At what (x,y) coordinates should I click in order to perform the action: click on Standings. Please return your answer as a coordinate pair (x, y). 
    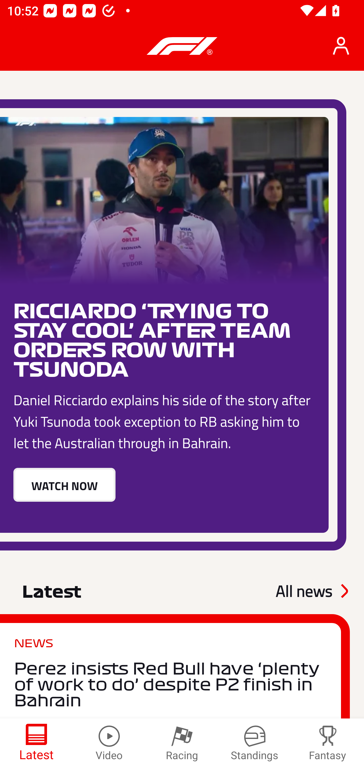
    Looking at the image, I should click on (255, 743).